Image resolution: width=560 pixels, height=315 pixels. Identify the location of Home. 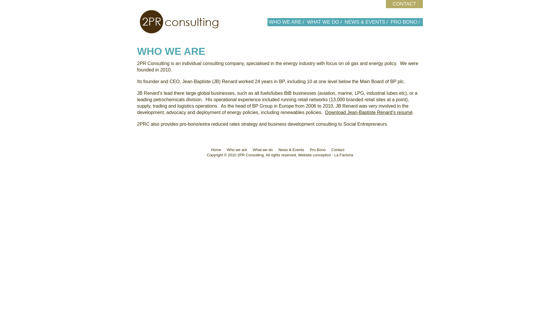
(216, 150).